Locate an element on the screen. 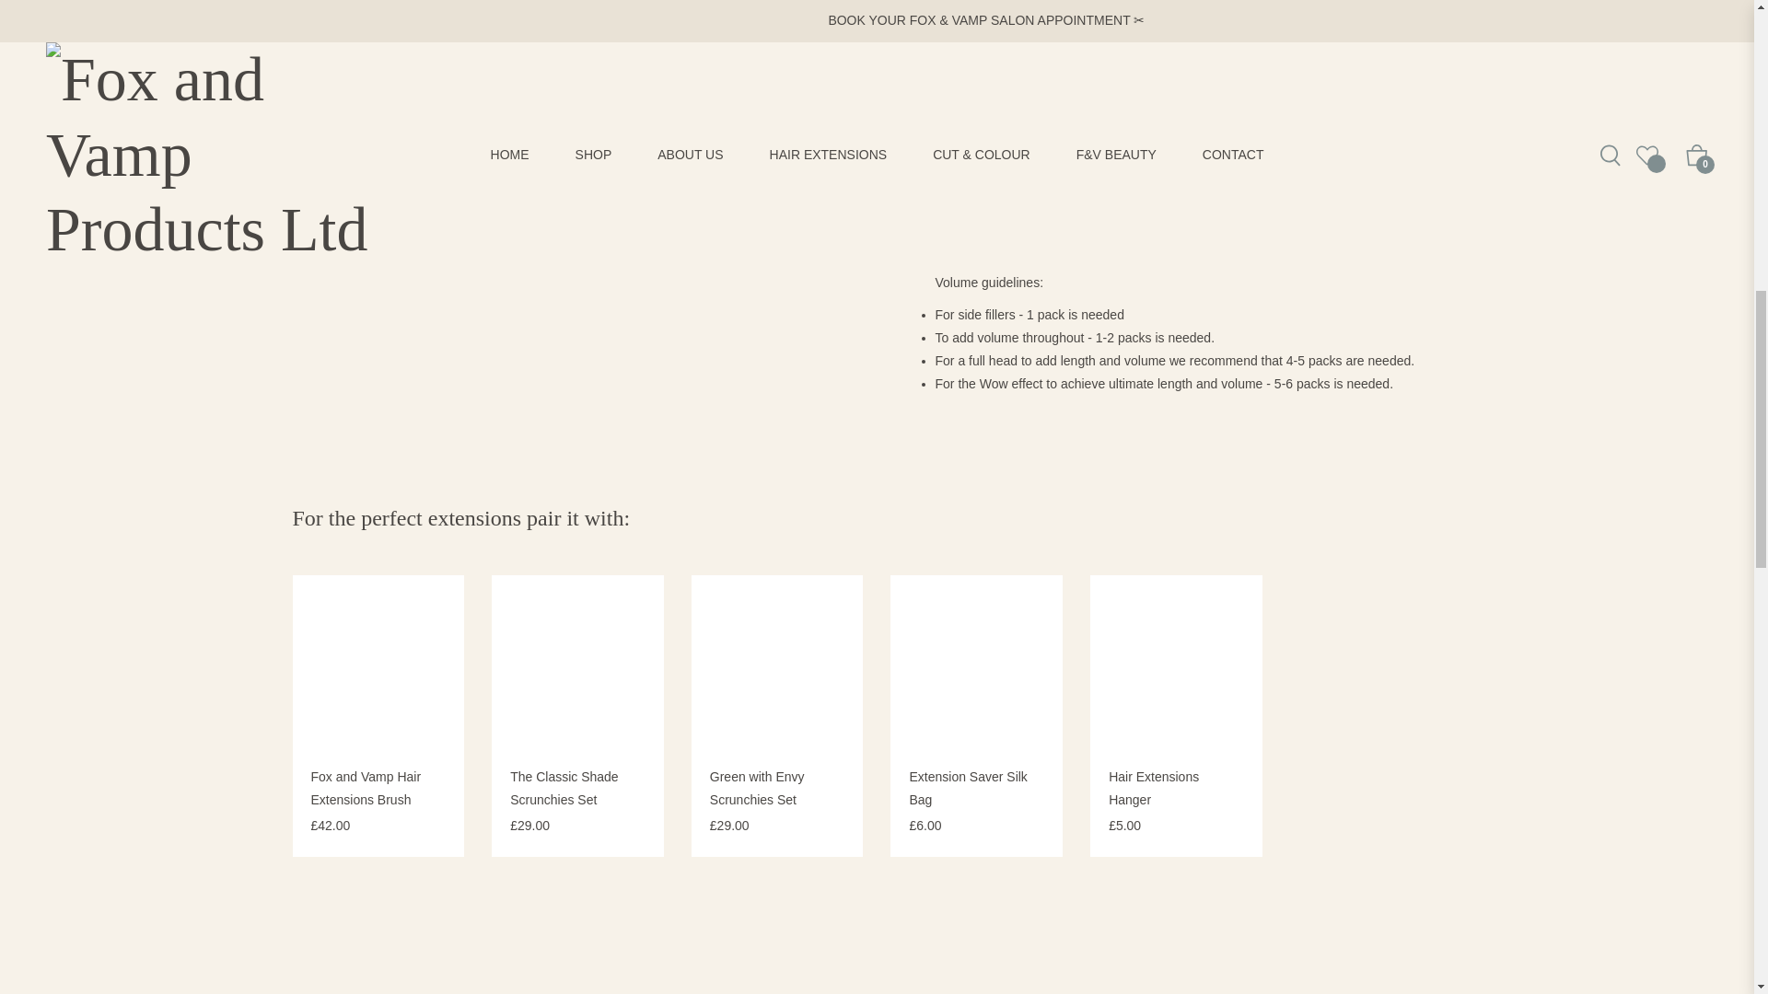 The image size is (1768, 994). Extension Saver Silk Bag is located at coordinates (967, 788).